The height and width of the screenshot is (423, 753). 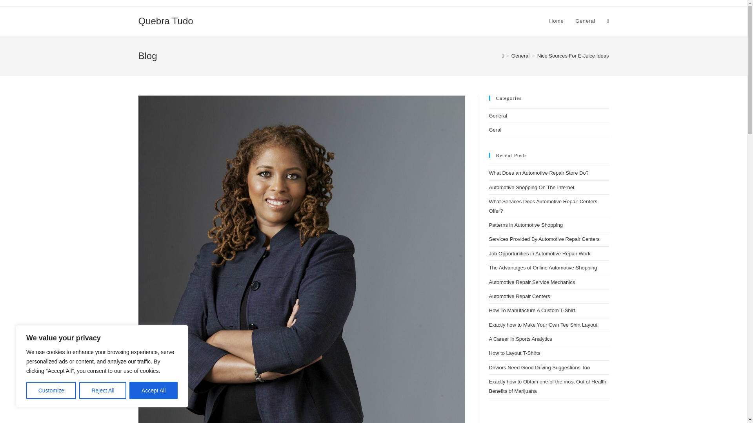 What do you see at coordinates (556, 21) in the screenshot?
I see `Home` at bounding box center [556, 21].